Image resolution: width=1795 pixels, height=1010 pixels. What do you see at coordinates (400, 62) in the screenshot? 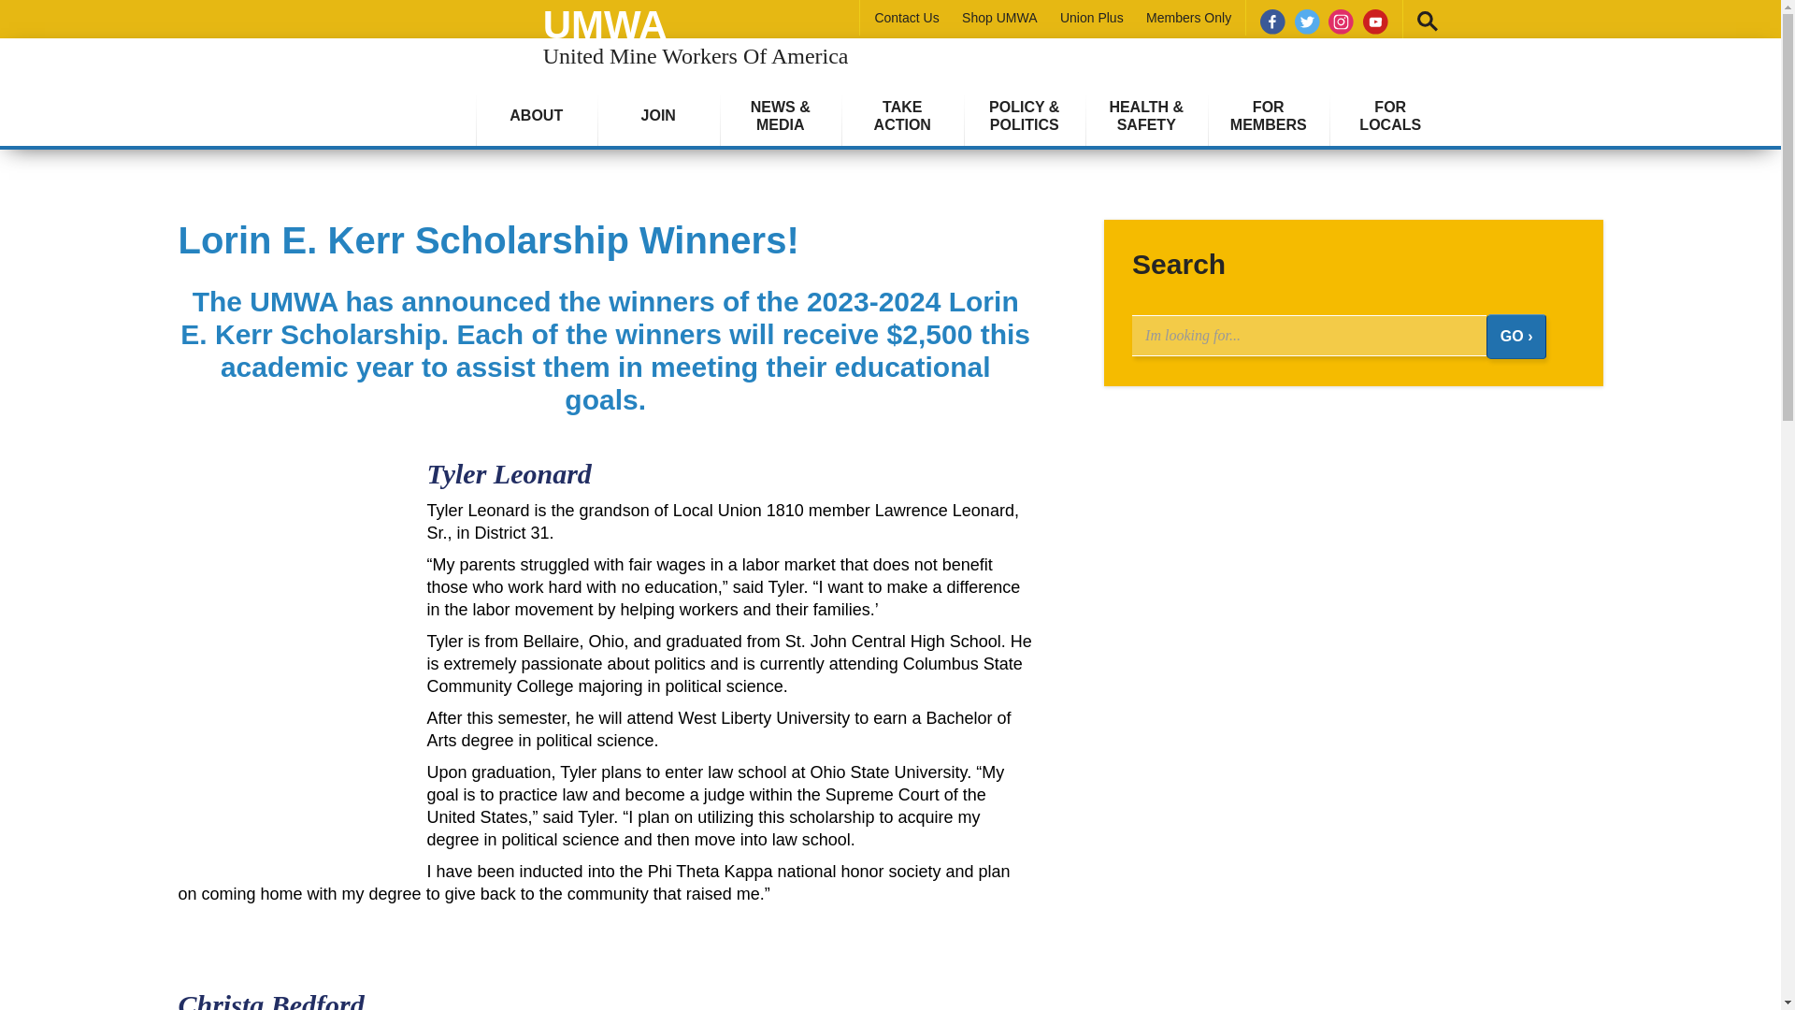
I see `Union Plus` at bounding box center [400, 62].